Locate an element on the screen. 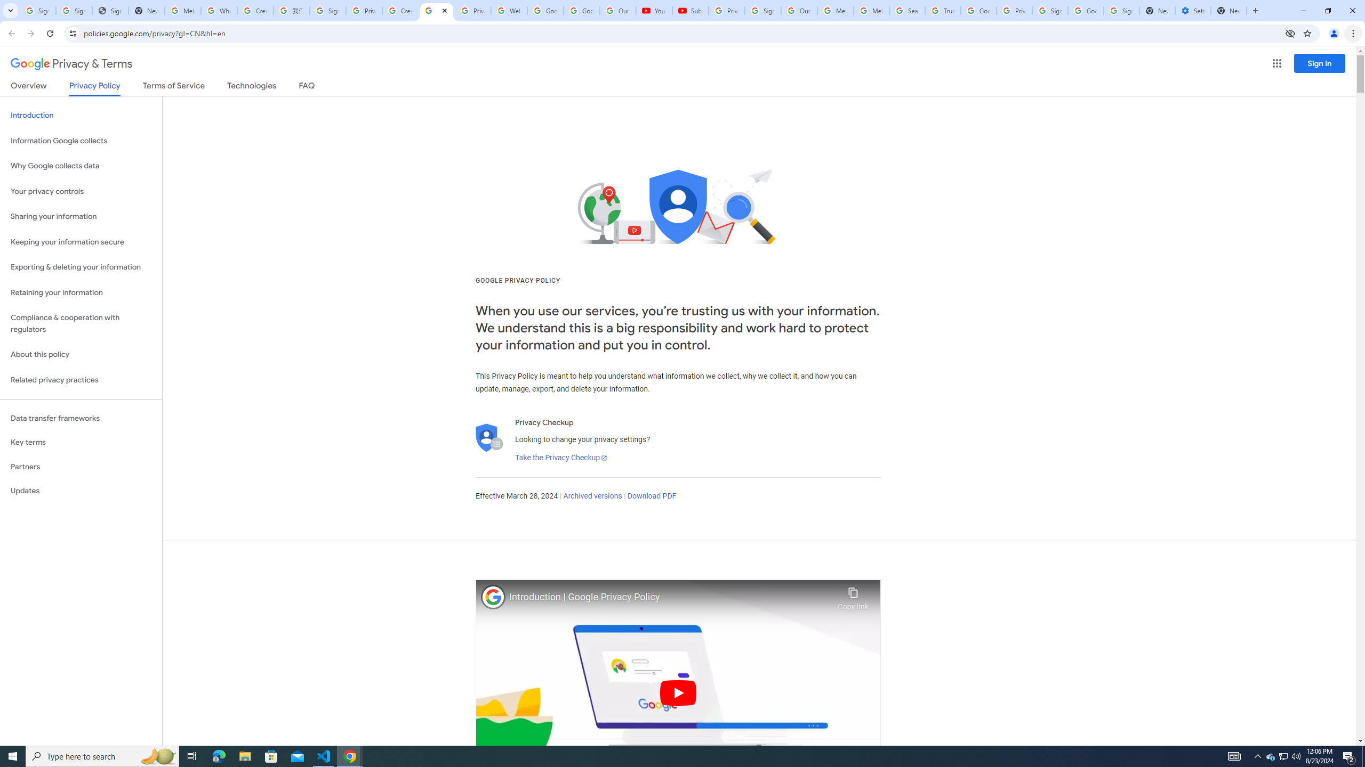  Trusted Information and Content - Google Safety Center is located at coordinates (942, 11).